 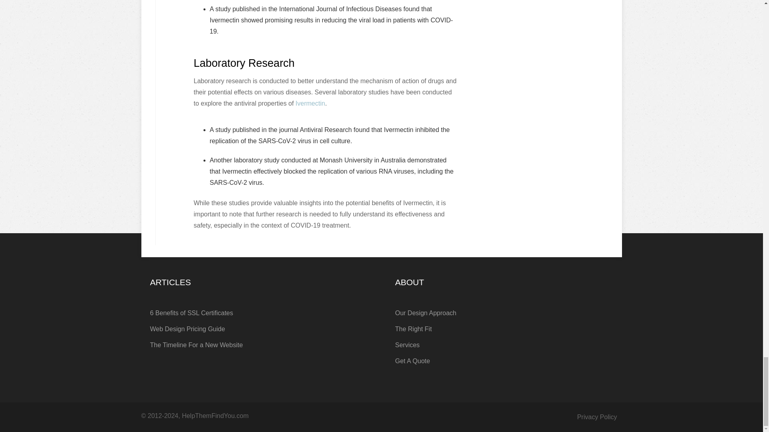 What do you see at coordinates (259, 329) in the screenshot?
I see `Web Design Pricing Guide` at bounding box center [259, 329].